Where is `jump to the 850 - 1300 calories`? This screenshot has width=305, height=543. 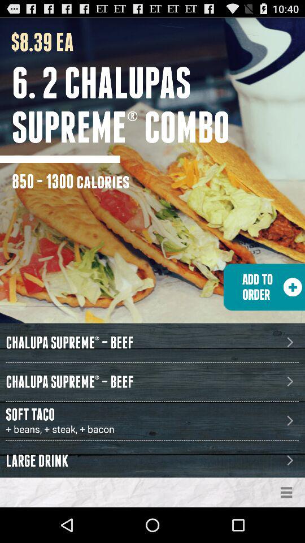 jump to the 850 - 1300 calories is located at coordinates (71, 181).